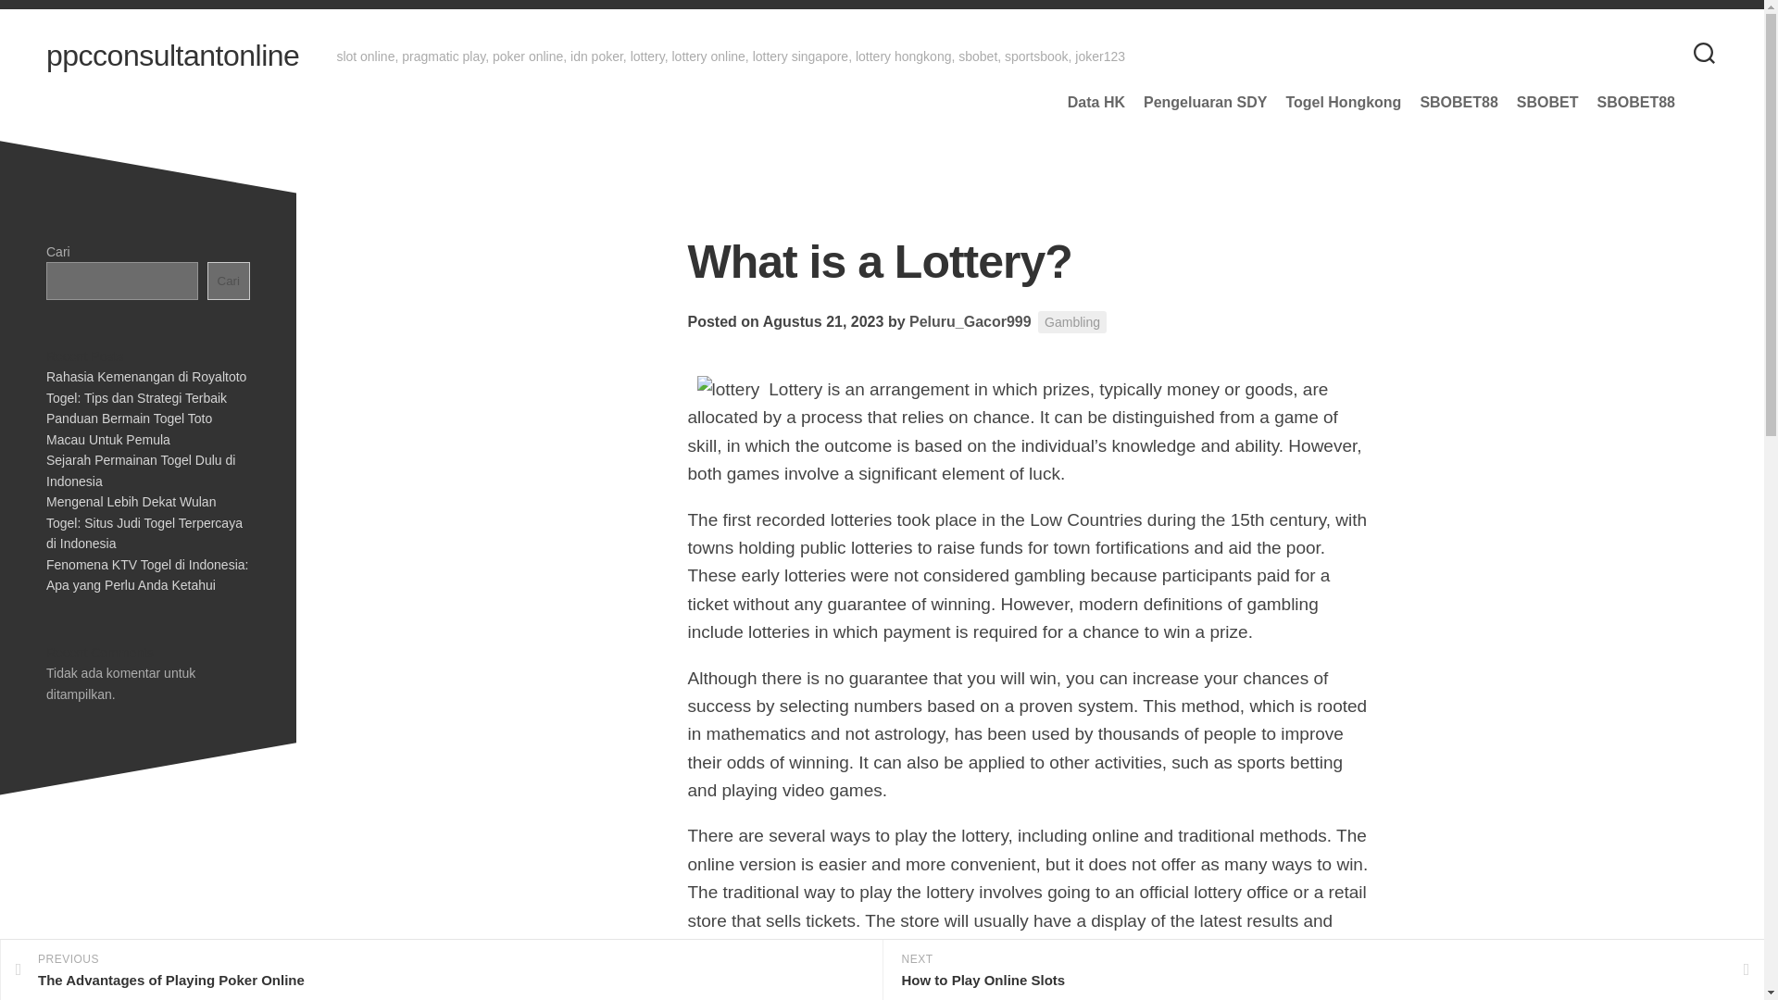 The width and height of the screenshot is (1778, 1000). What do you see at coordinates (1204, 102) in the screenshot?
I see `SBOBET88` at bounding box center [1204, 102].